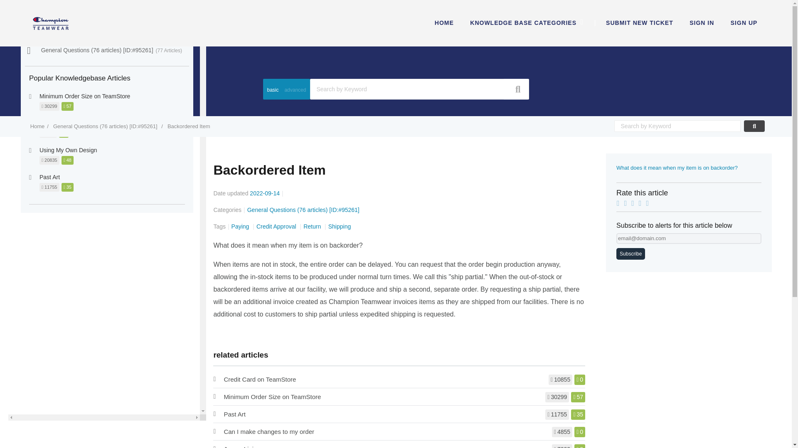 The image size is (798, 448). Describe the element at coordinates (259, 379) in the screenshot. I see `Credit Card on TeamStore` at that location.